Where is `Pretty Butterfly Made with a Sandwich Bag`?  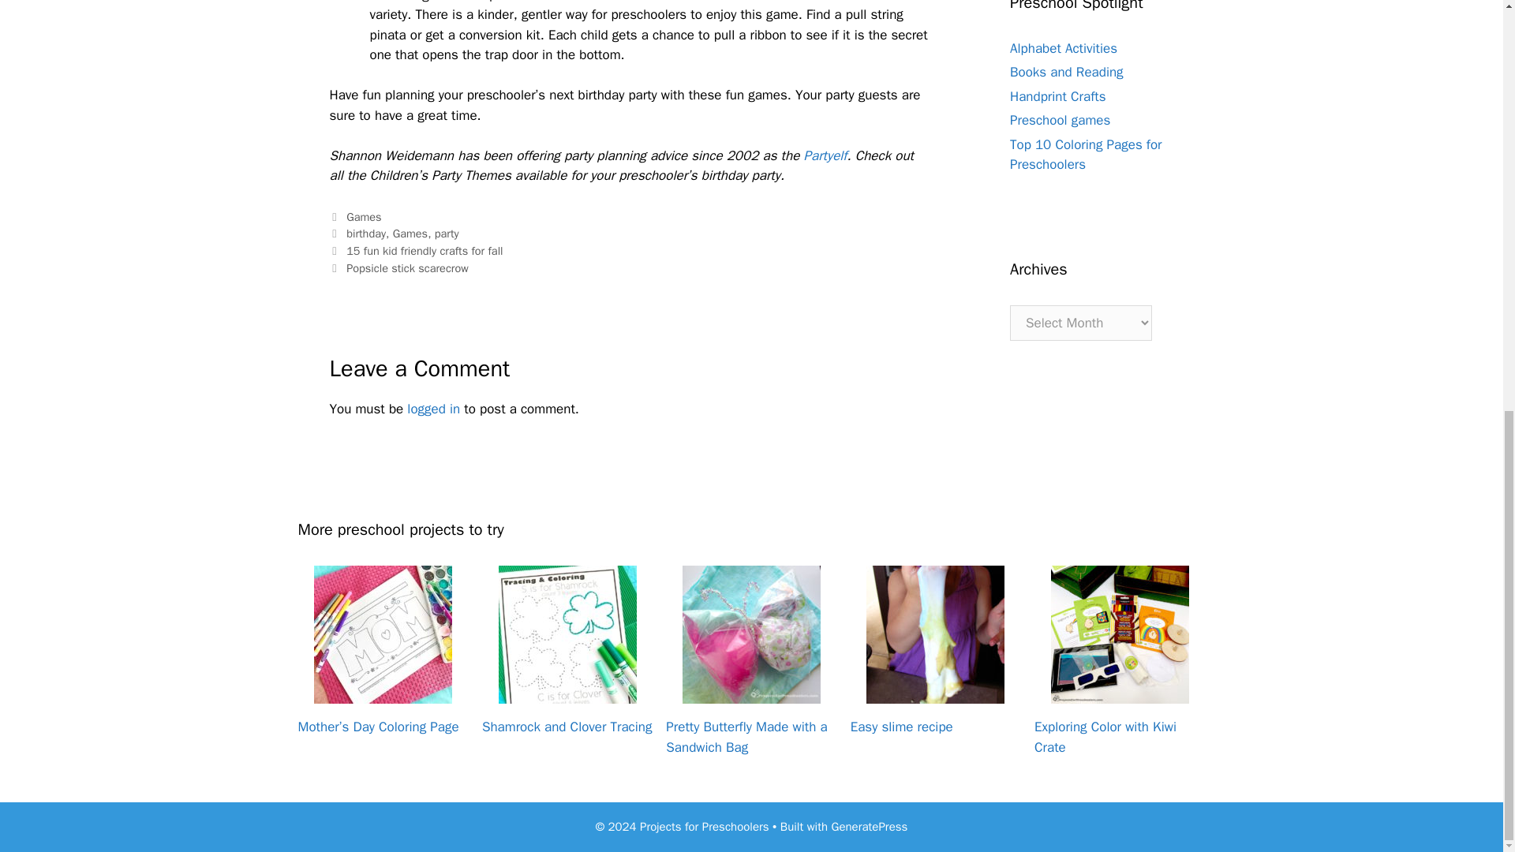
Pretty Butterfly Made with a Sandwich Bag is located at coordinates (751, 693).